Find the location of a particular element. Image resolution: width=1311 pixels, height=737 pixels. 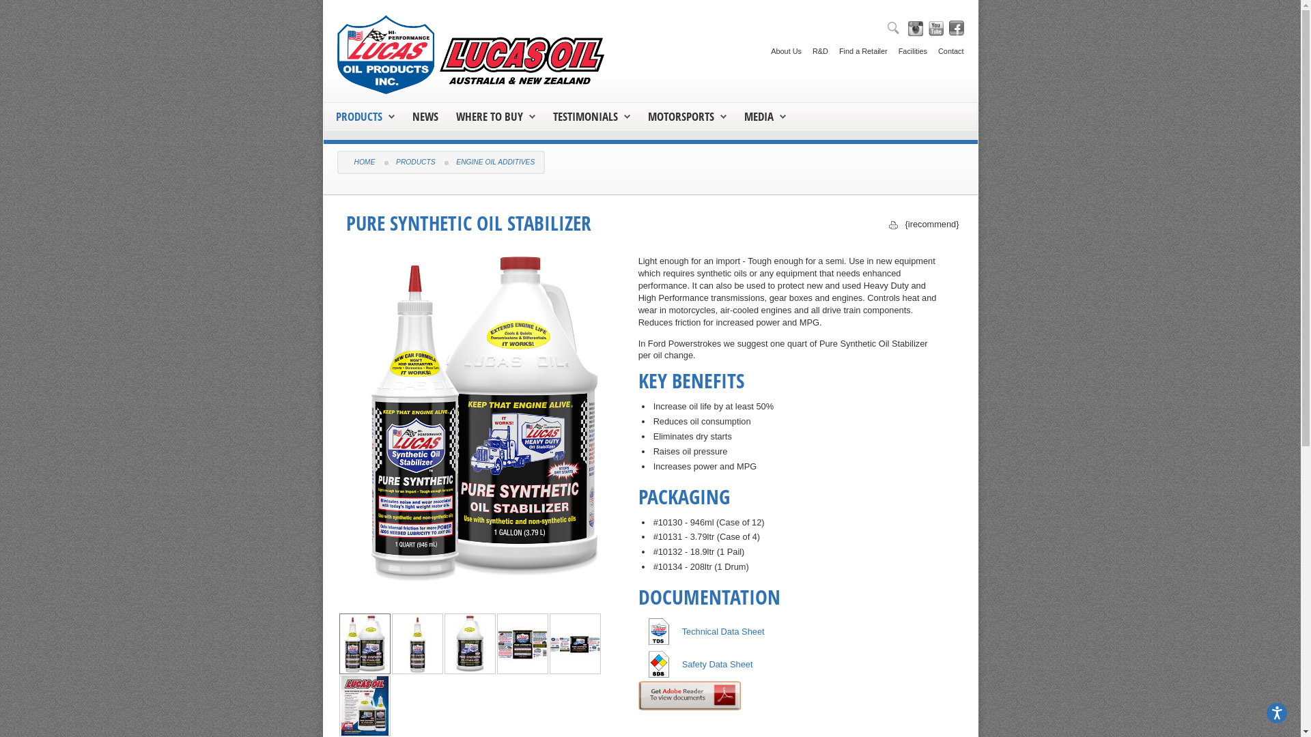

MEDIA is located at coordinates (759, 116).